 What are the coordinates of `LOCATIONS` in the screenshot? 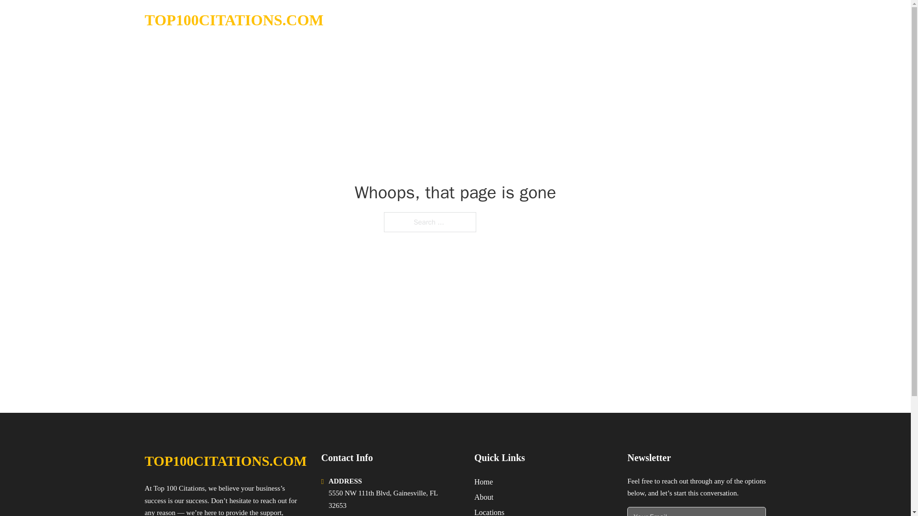 It's located at (693, 20).